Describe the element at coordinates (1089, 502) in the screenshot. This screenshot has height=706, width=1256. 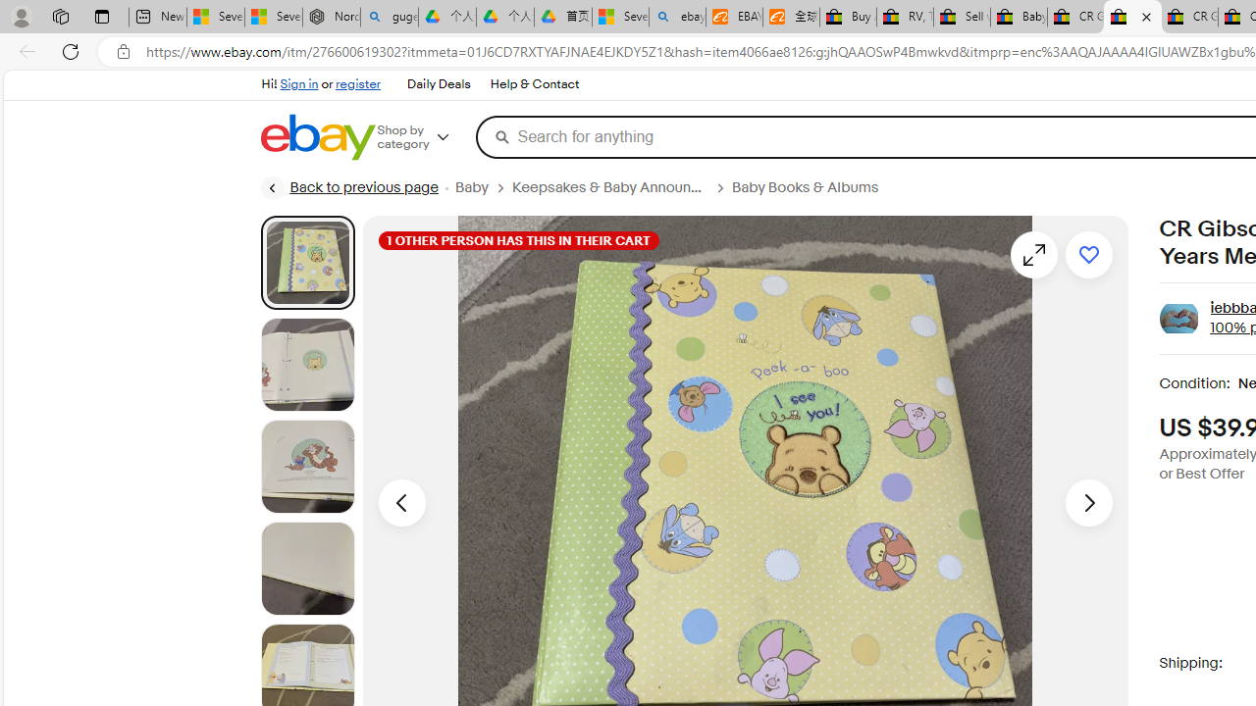
I see `Next image - Item images thumbnails` at that location.